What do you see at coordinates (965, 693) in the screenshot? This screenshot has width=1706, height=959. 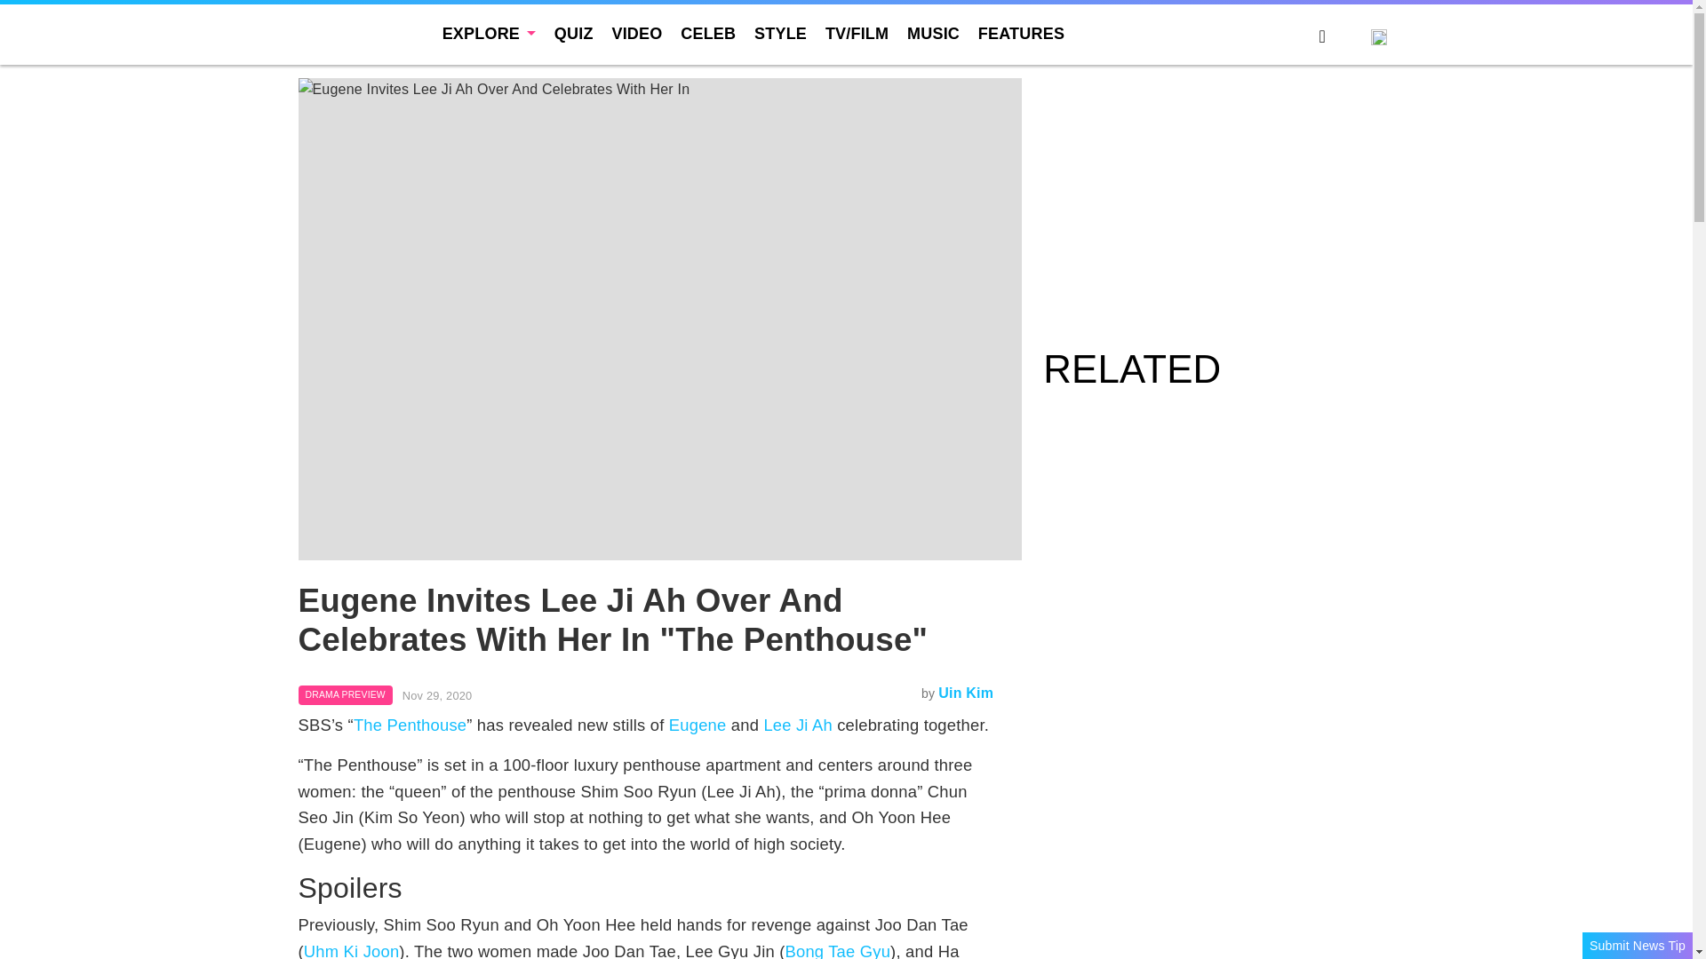 I see `Uin Kim` at bounding box center [965, 693].